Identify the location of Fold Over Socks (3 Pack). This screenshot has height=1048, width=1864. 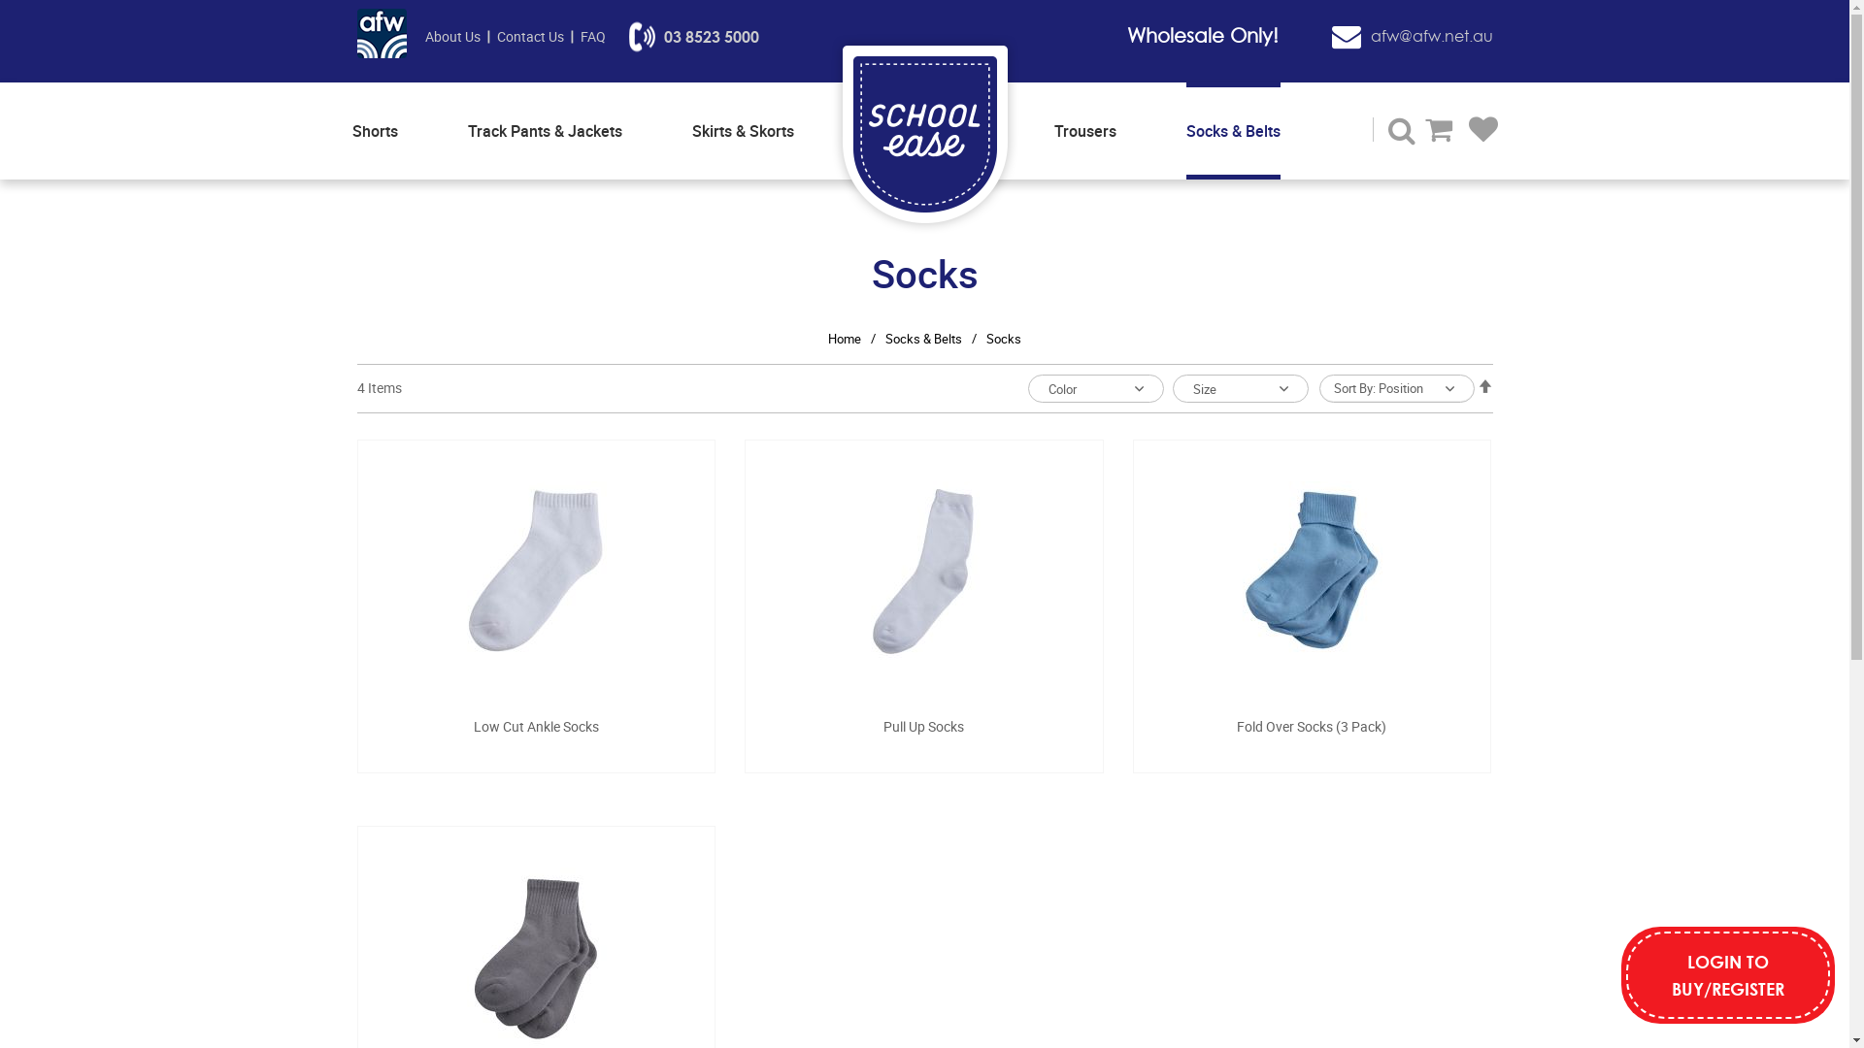
(1312, 726).